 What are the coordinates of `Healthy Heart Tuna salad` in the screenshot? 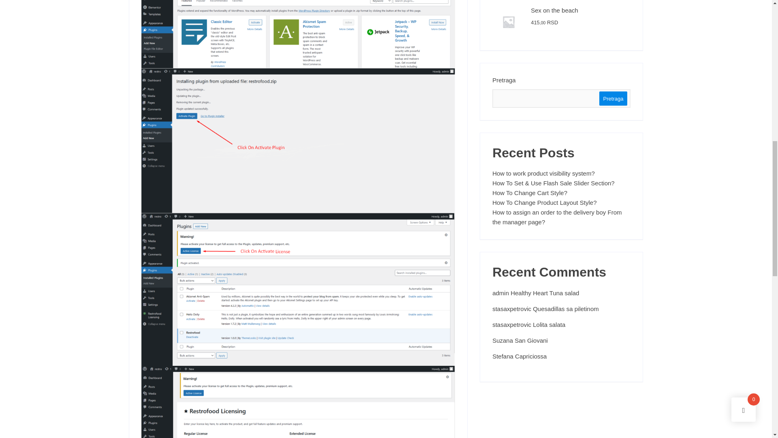 It's located at (545, 293).